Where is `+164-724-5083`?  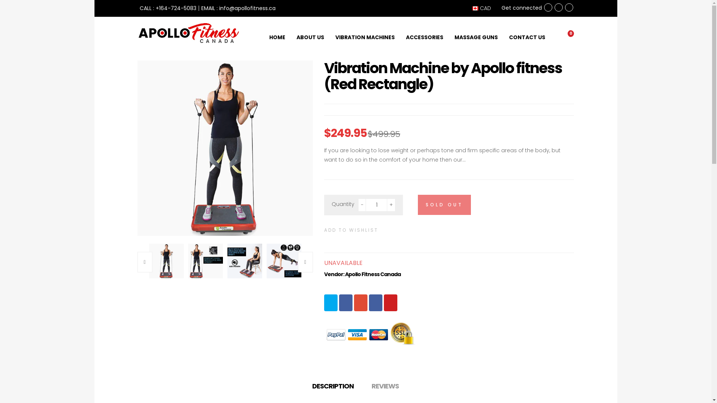
+164-724-5083 is located at coordinates (176, 8).